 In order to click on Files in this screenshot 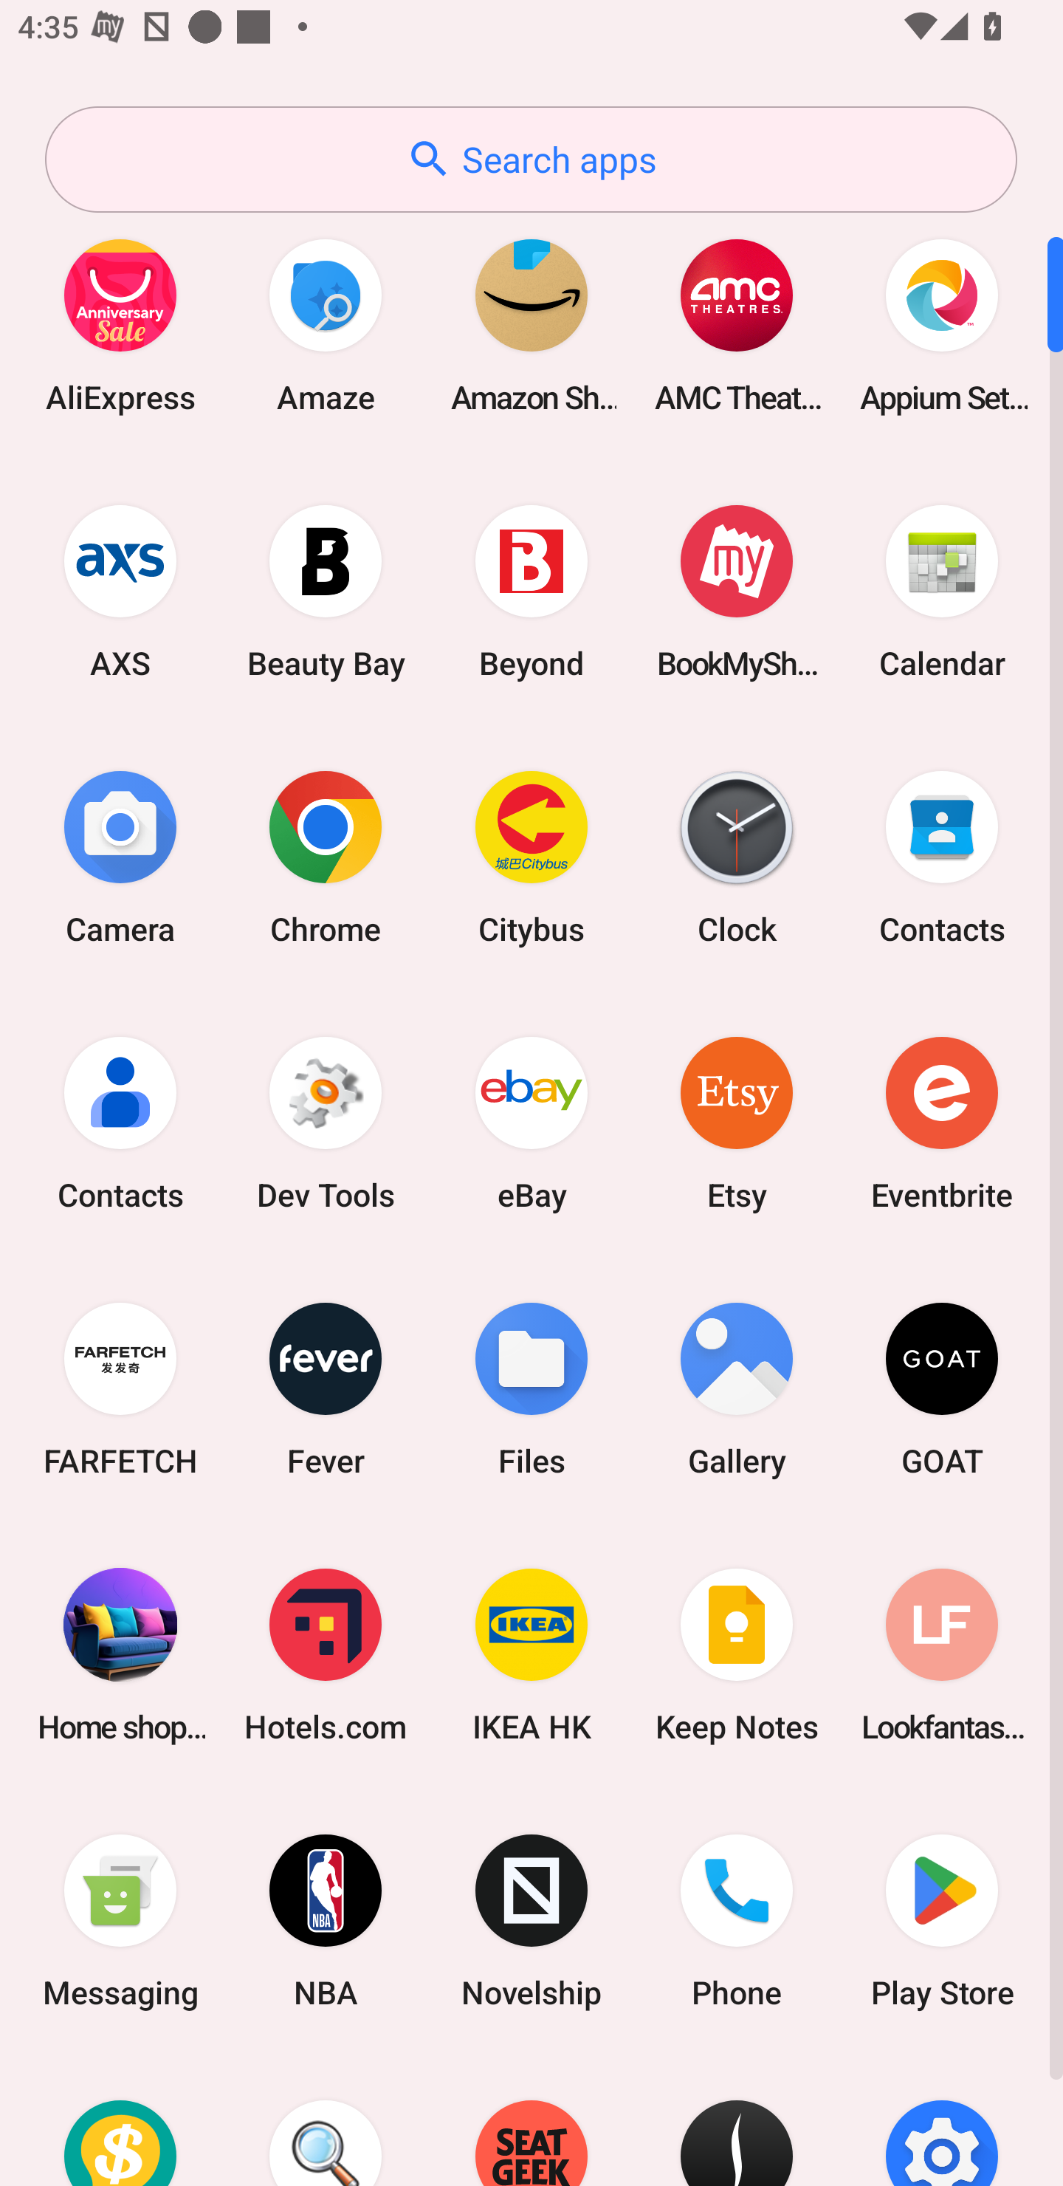, I will do `click(531, 1388)`.